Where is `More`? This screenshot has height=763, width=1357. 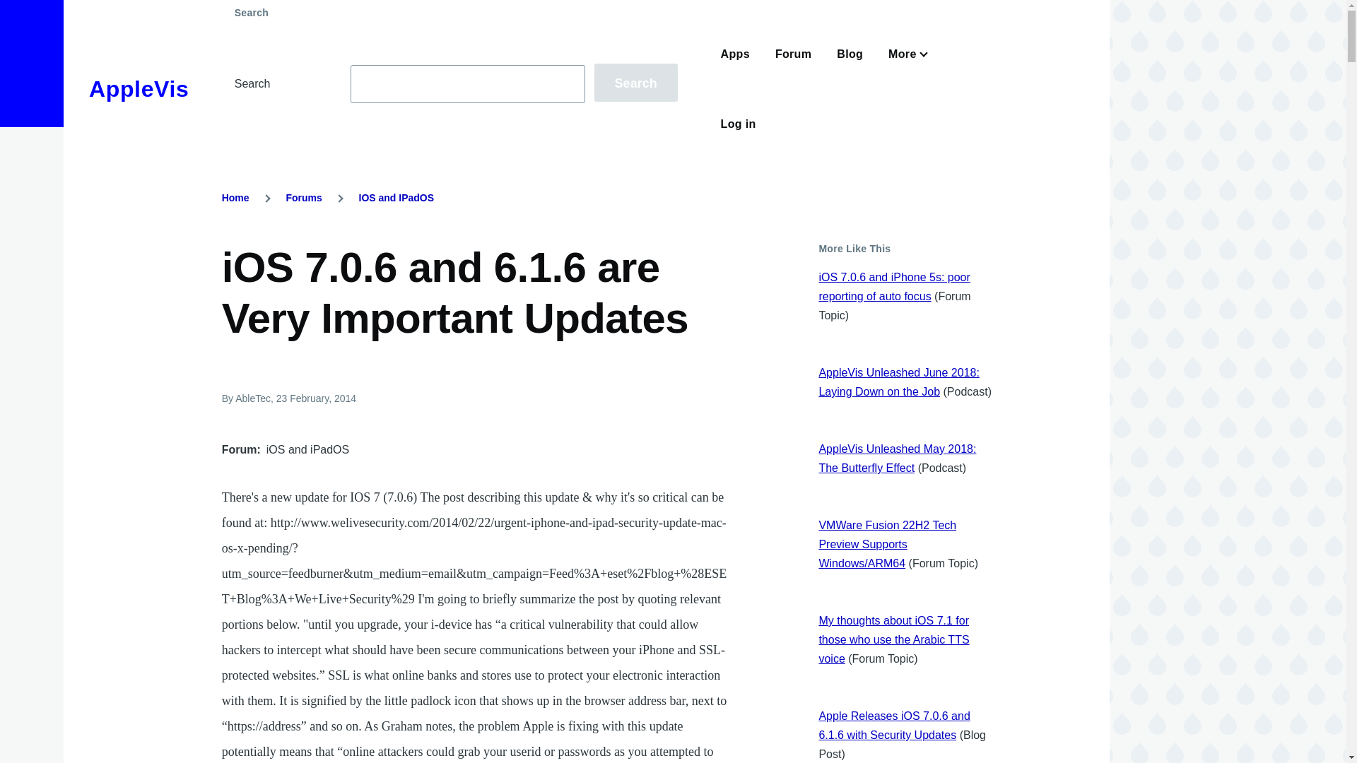
More is located at coordinates (905, 54).